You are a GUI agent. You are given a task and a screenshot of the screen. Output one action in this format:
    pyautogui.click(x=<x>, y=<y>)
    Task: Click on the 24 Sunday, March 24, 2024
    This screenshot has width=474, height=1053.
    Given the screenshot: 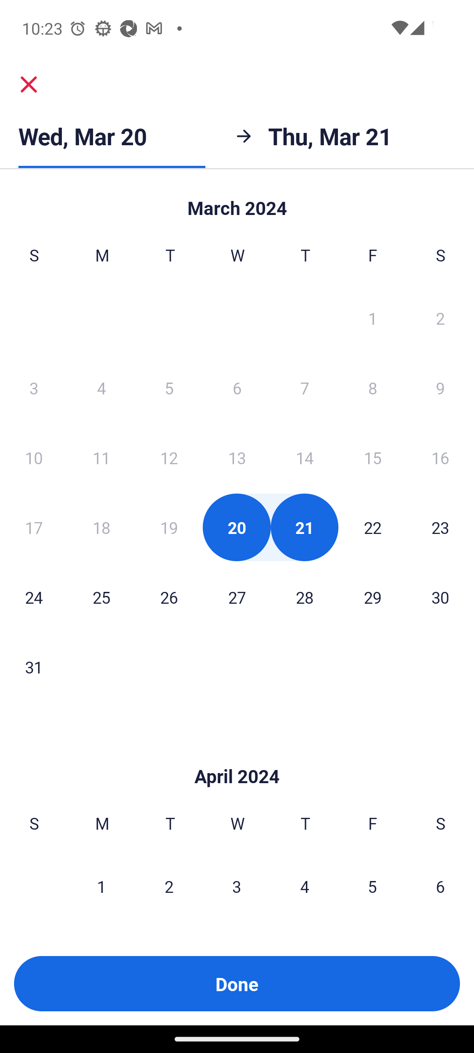 What is the action you would take?
    pyautogui.click(x=34, y=597)
    